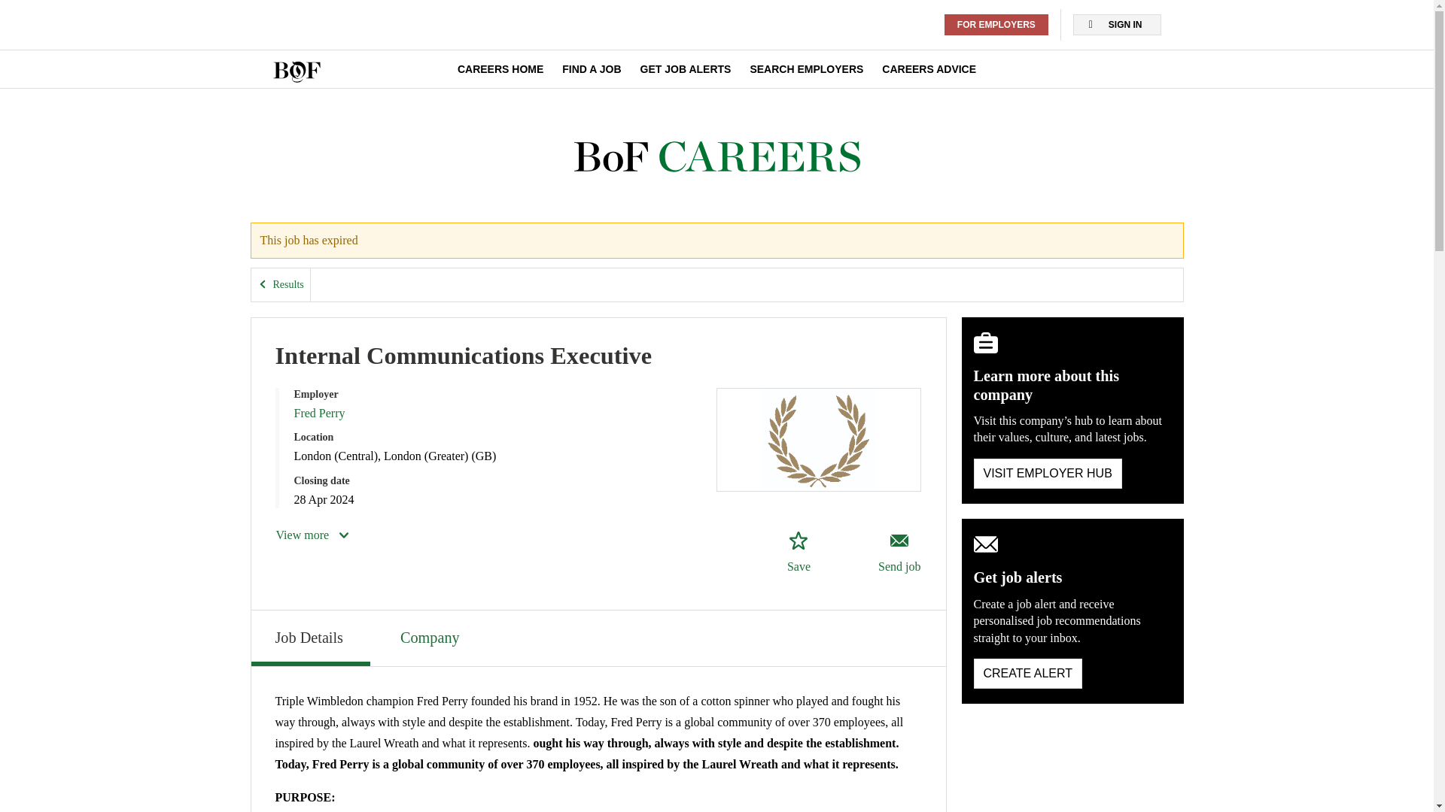 This screenshot has height=812, width=1445. Describe the element at coordinates (500, 69) in the screenshot. I see `CAREERS HOME` at that location.